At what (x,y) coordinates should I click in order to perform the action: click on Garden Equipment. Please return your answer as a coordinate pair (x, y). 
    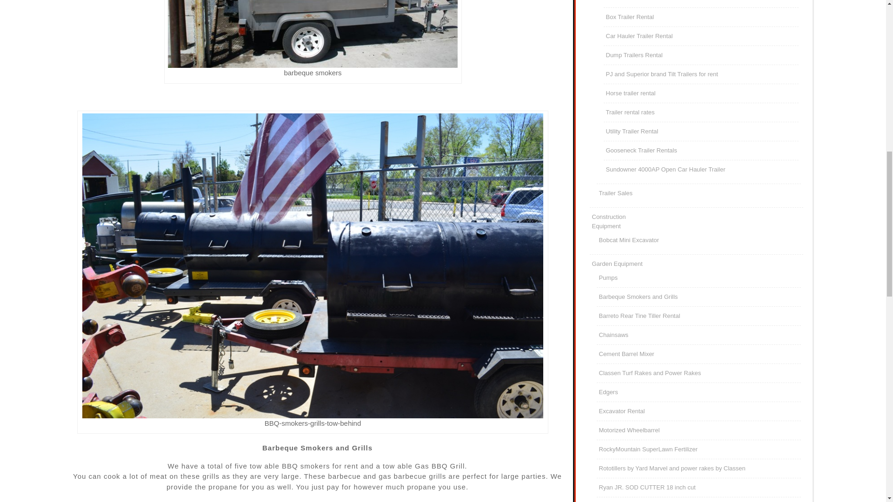
    Looking at the image, I should click on (617, 264).